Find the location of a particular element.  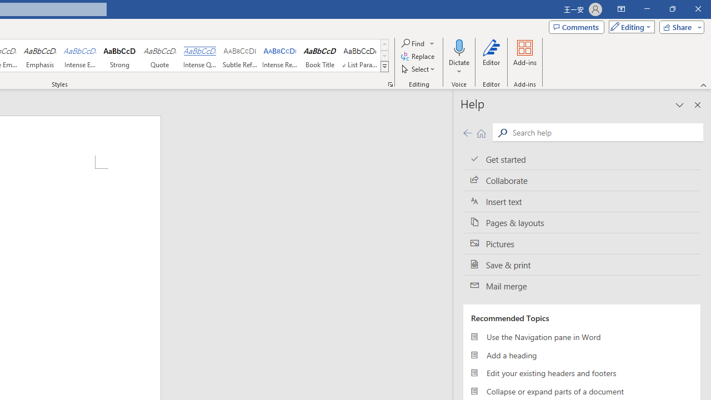

Collapse or expand parts of a document is located at coordinates (582, 391).